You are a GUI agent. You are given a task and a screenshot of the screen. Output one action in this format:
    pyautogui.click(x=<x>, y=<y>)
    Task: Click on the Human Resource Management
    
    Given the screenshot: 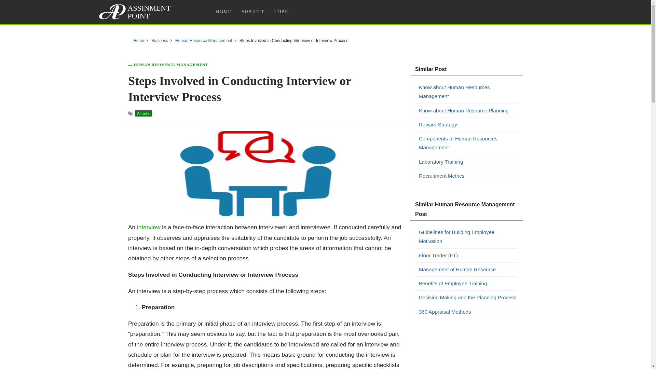 What is the action you would take?
    pyautogui.click(x=204, y=41)
    